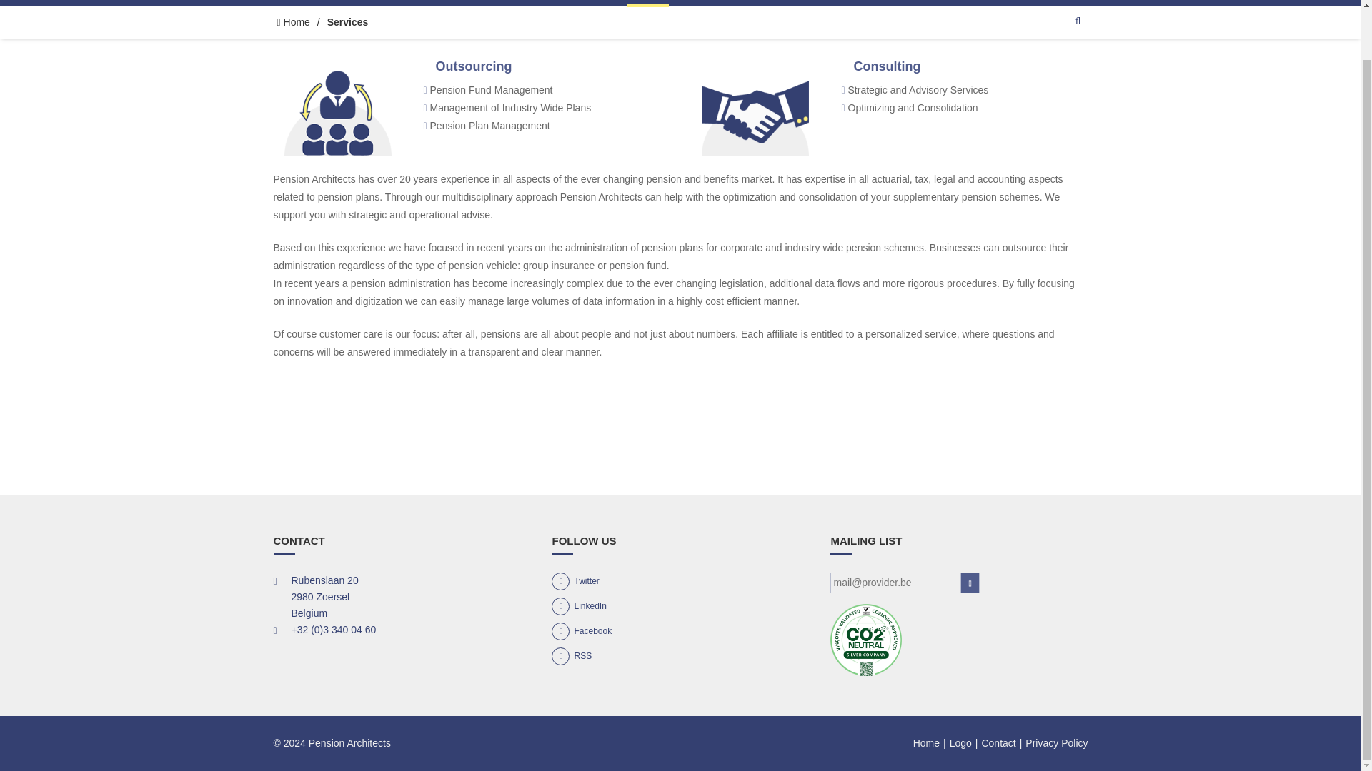  What do you see at coordinates (1056, 742) in the screenshot?
I see `Privacy Policy` at bounding box center [1056, 742].